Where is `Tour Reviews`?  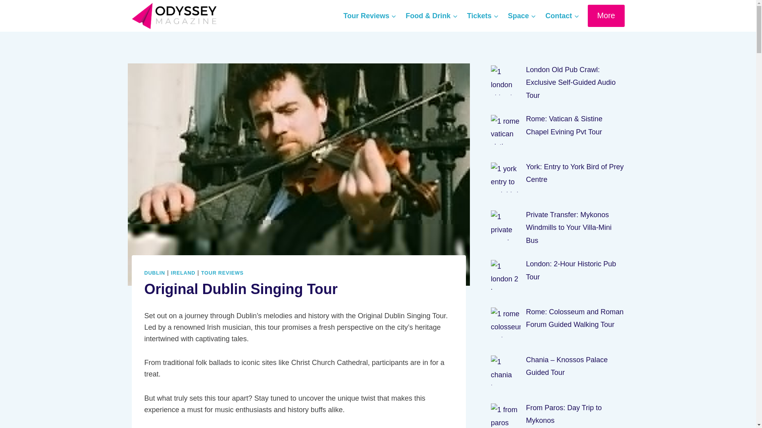 Tour Reviews is located at coordinates (370, 16).